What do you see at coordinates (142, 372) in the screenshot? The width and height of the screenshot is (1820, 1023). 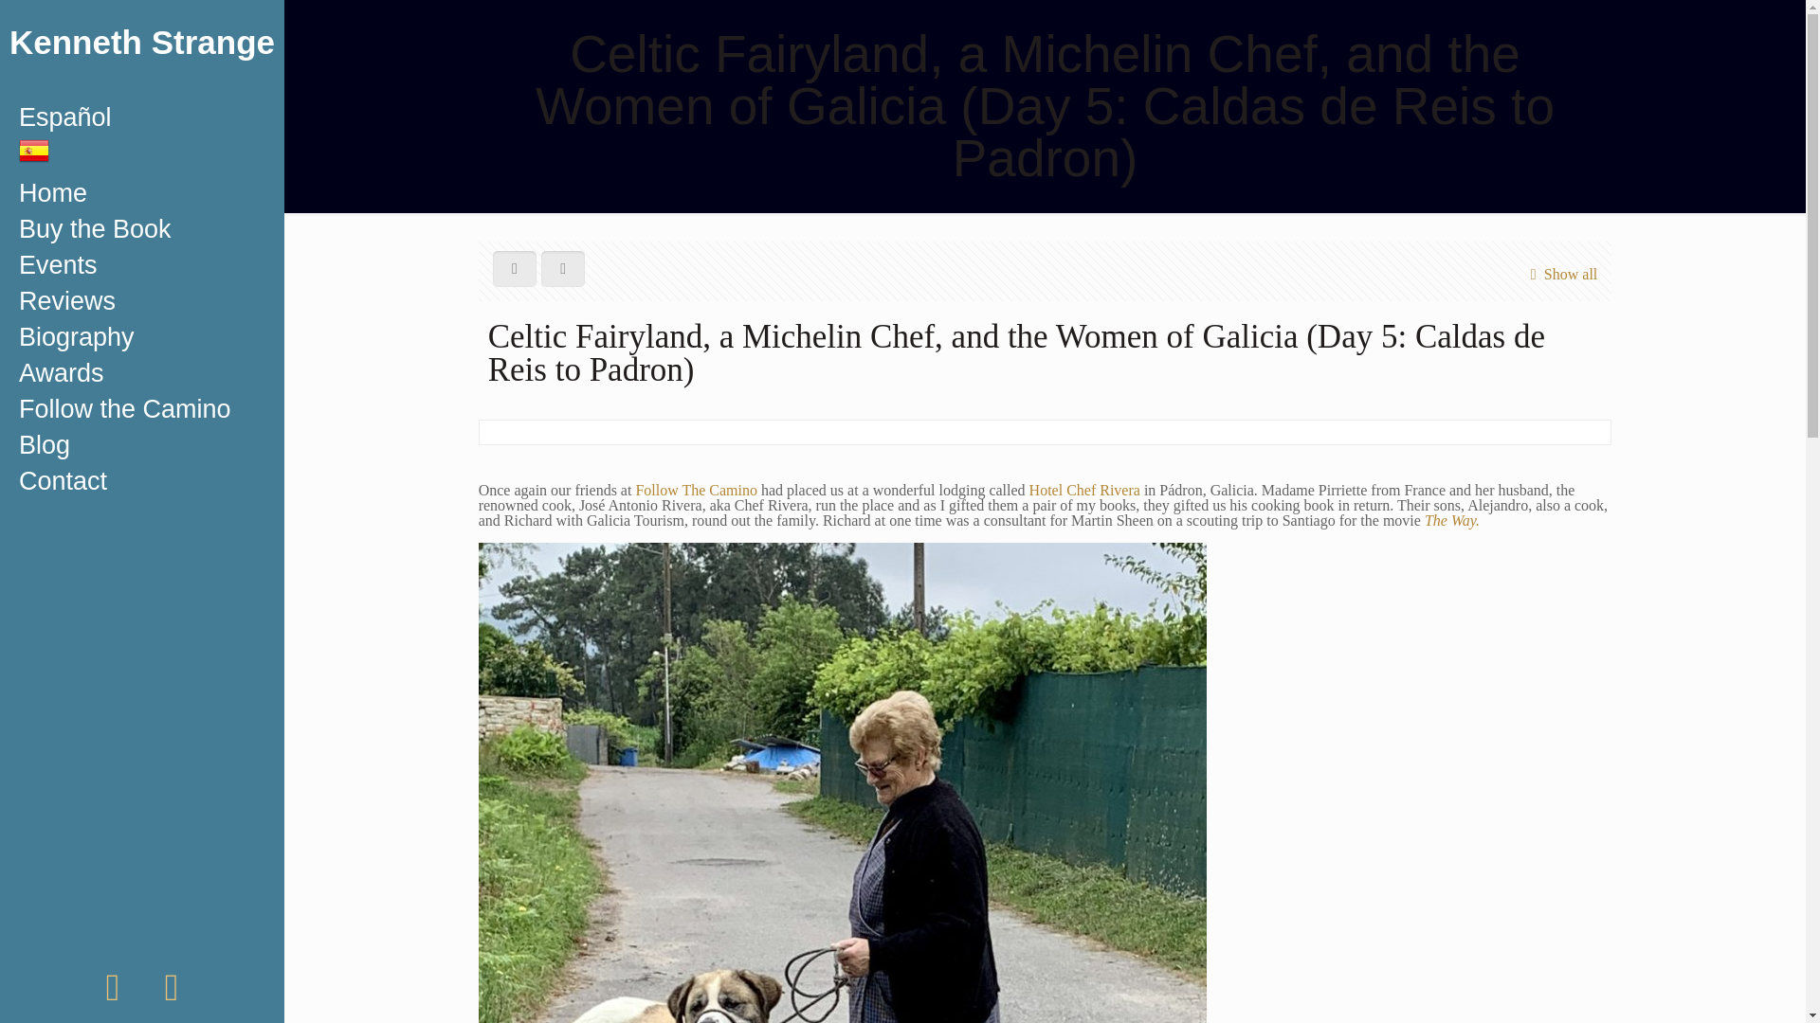 I see `Awards` at bounding box center [142, 372].